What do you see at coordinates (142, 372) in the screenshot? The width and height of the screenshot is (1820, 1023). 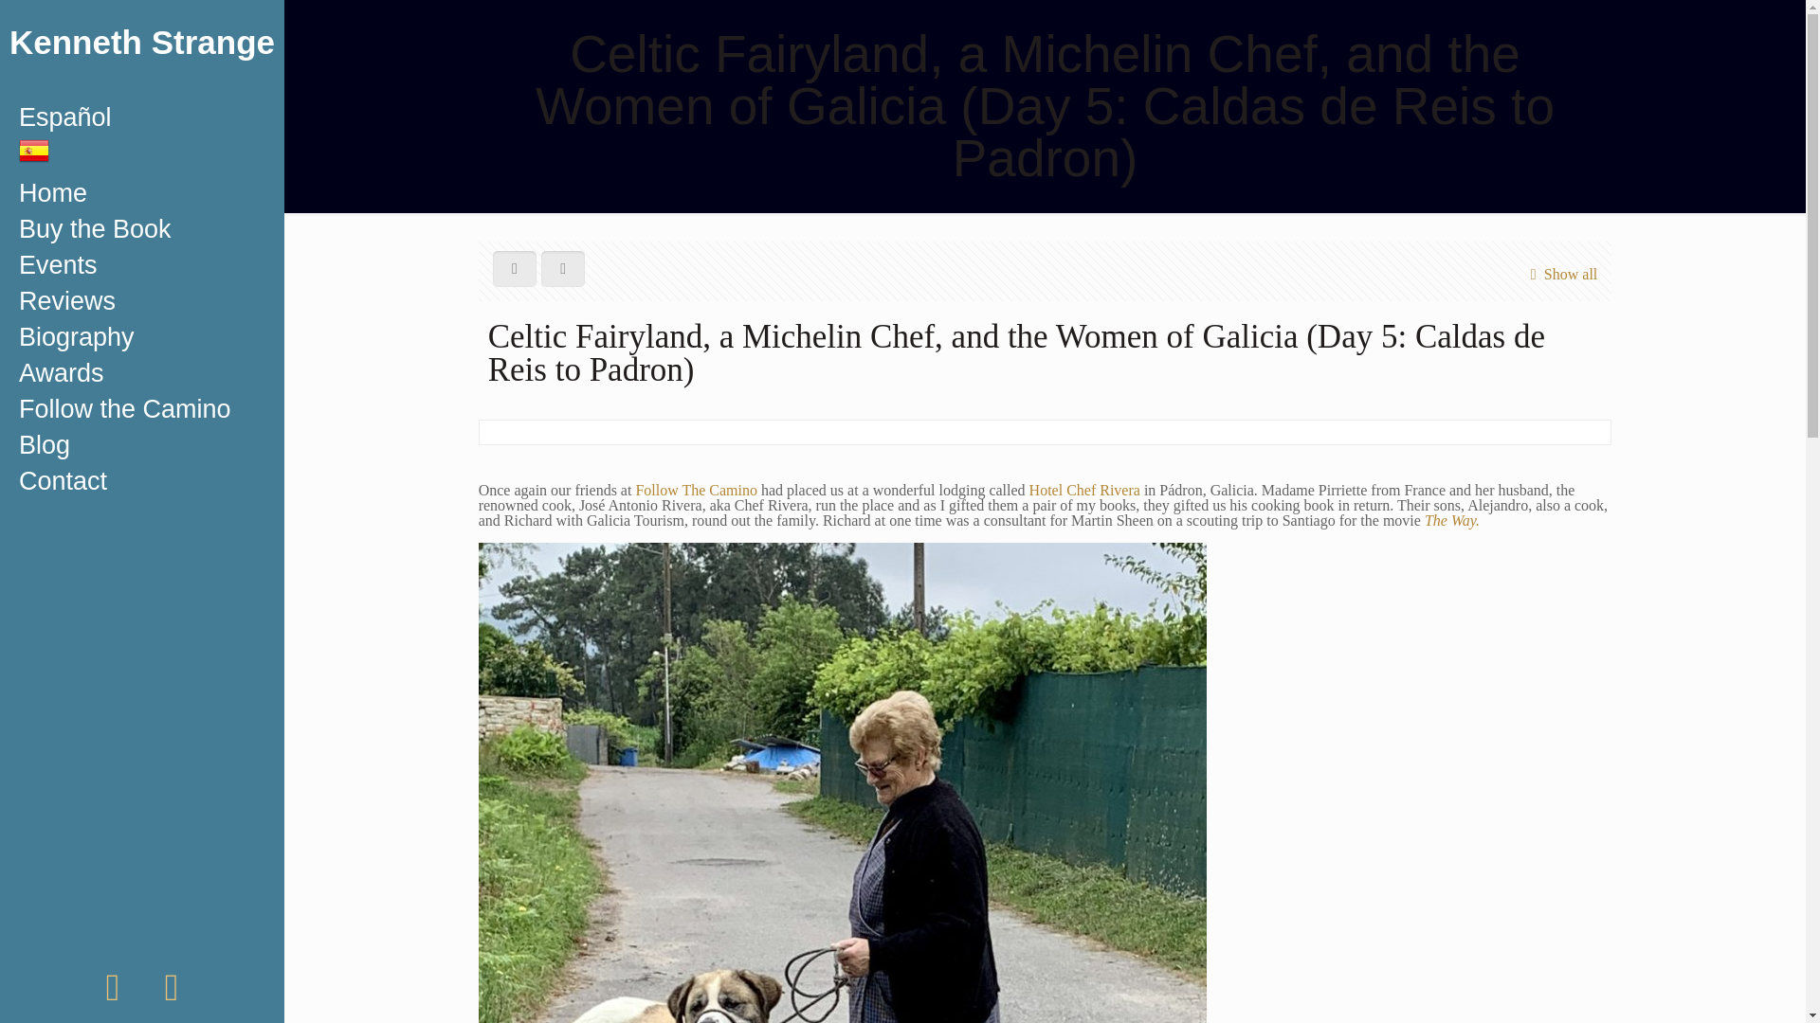 I see `Awards` at bounding box center [142, 372].